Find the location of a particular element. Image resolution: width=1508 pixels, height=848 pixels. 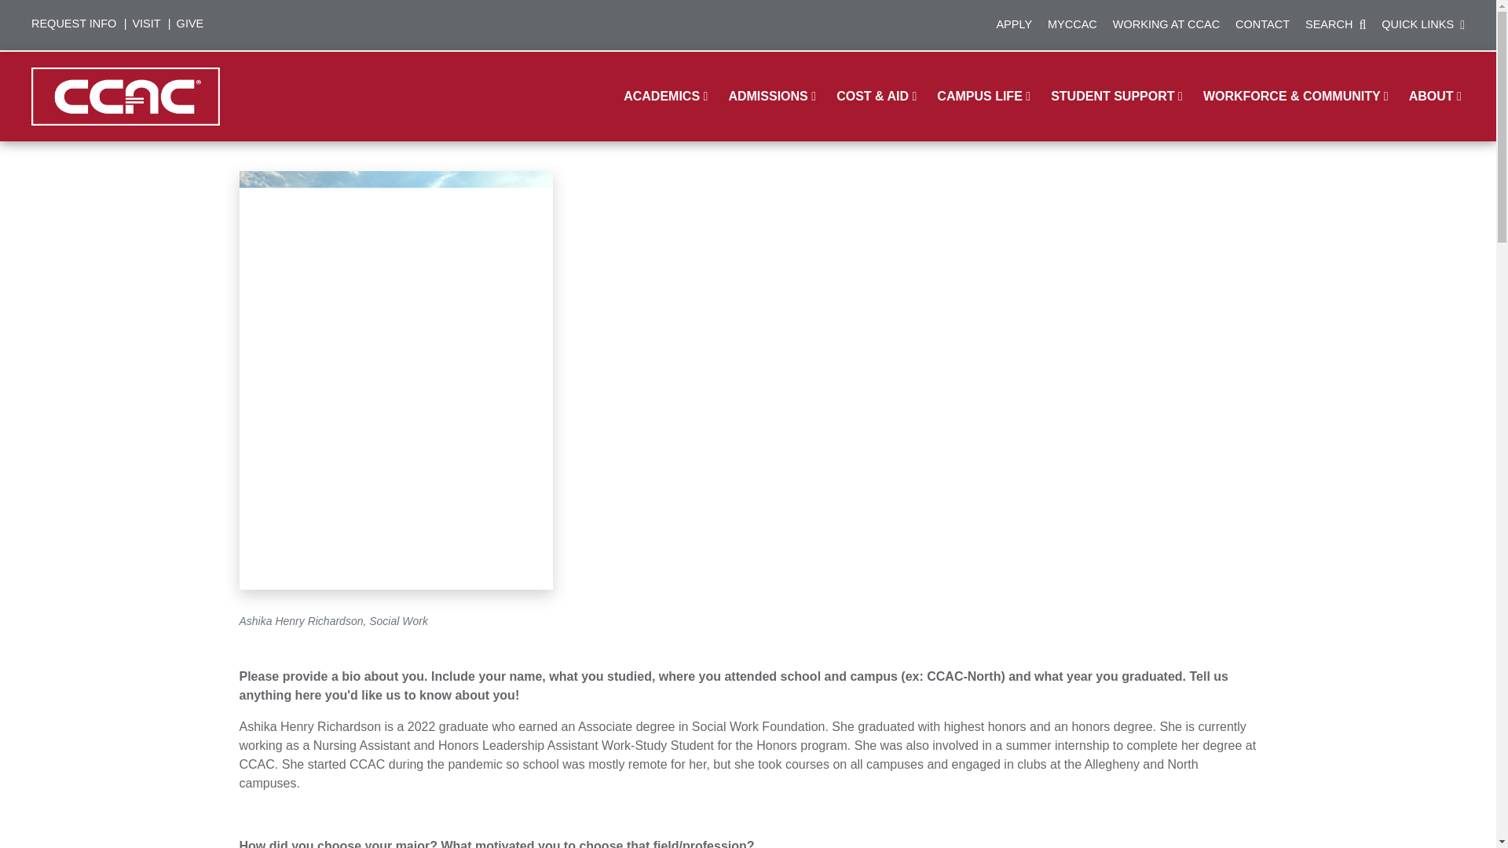

APPLY is located at coordinates (1013, 27).